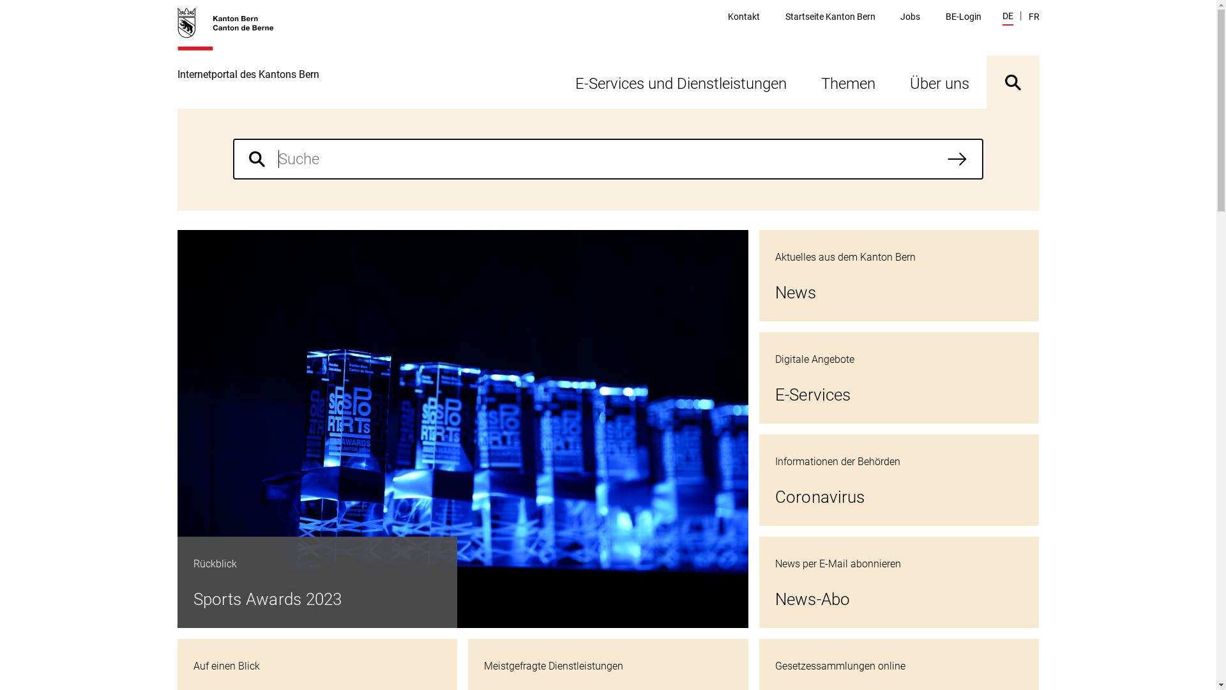 This screenshot has width=1226, height=690. What do you see at coordinates (744, 17) in the screenshot?
I see `Kontakt` at bounding box center [744, 17].